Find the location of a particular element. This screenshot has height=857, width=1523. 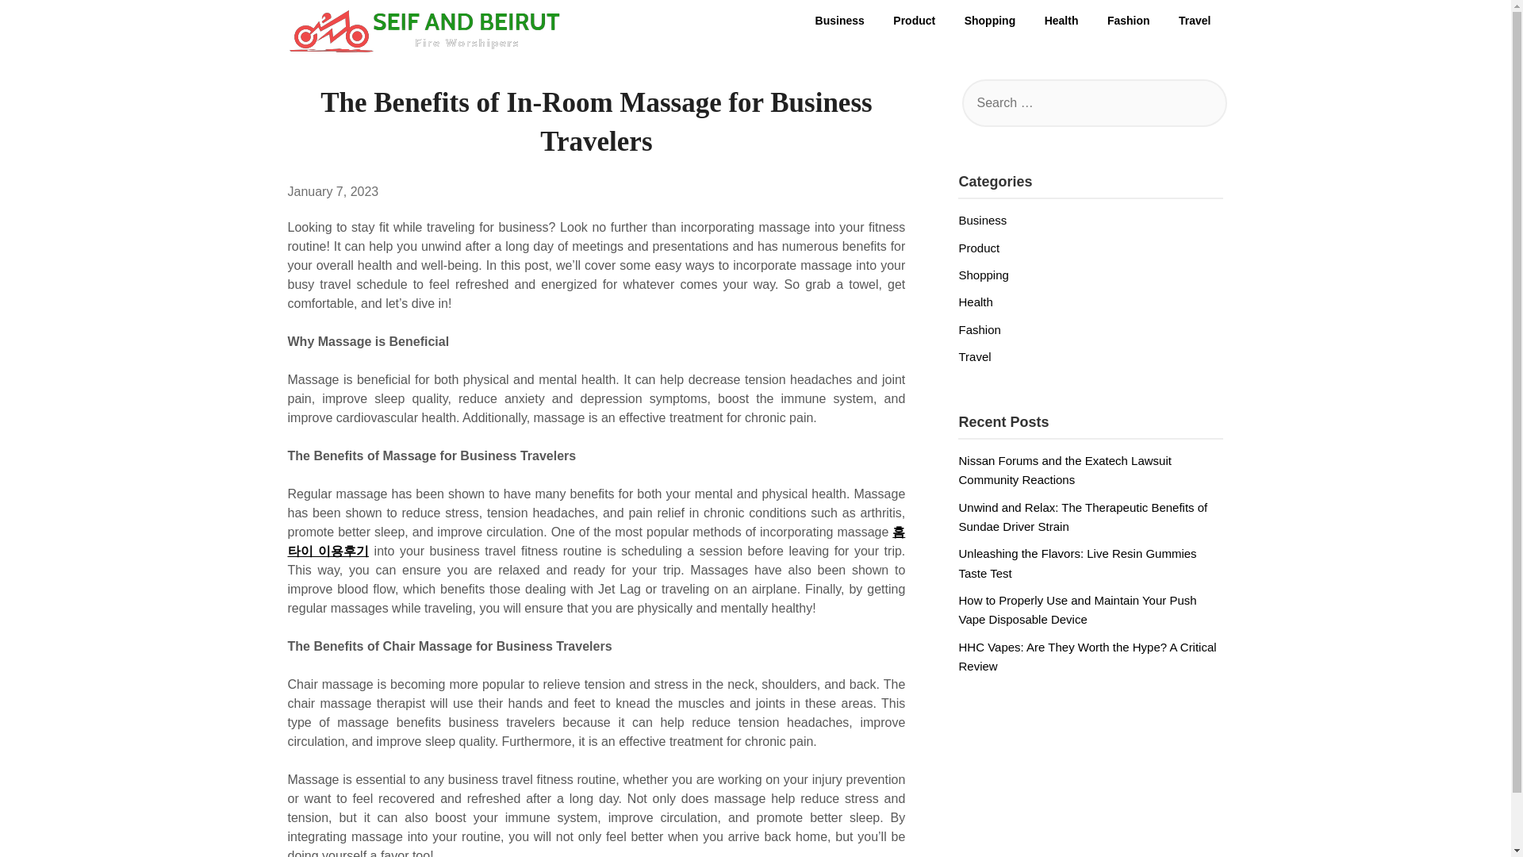

Health is located at coordinates (975, 302).